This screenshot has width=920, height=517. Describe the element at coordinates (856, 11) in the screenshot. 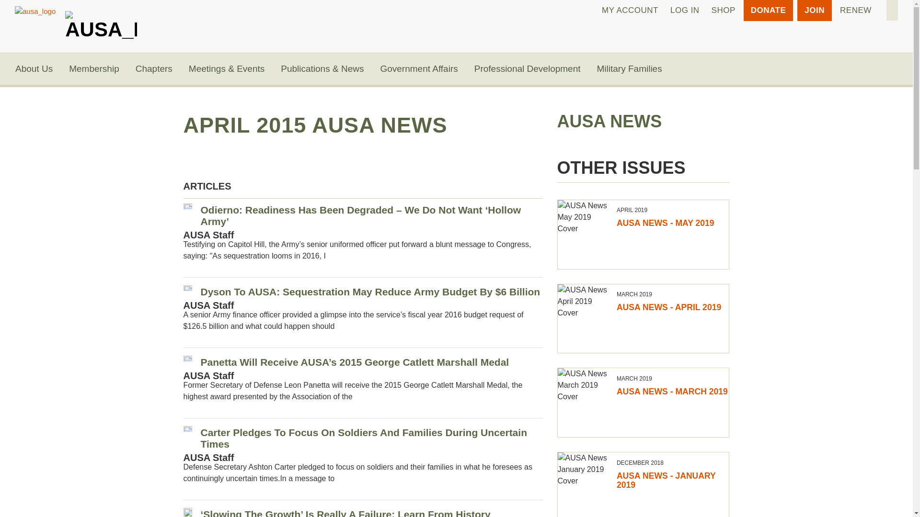

I see `RENEW` at that location.